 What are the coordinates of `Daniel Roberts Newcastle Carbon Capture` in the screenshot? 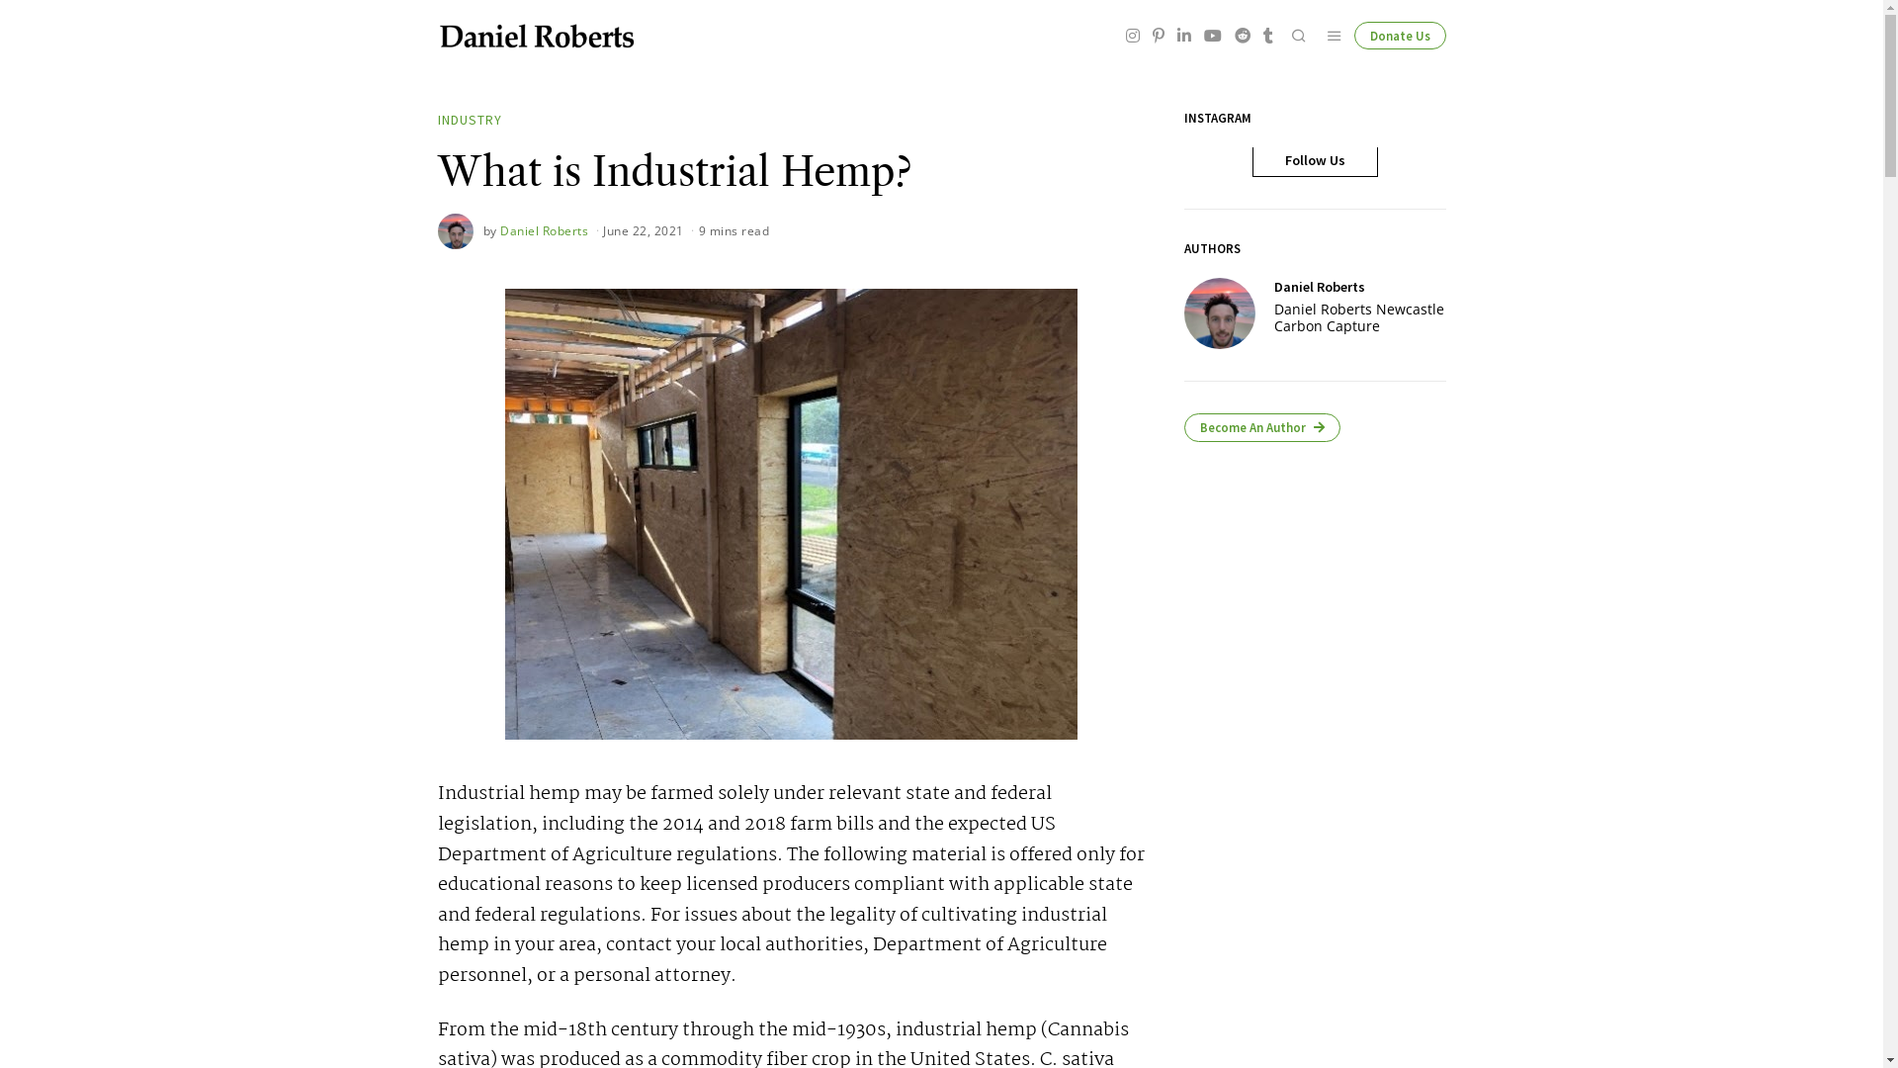 It's located at (1360, 318).